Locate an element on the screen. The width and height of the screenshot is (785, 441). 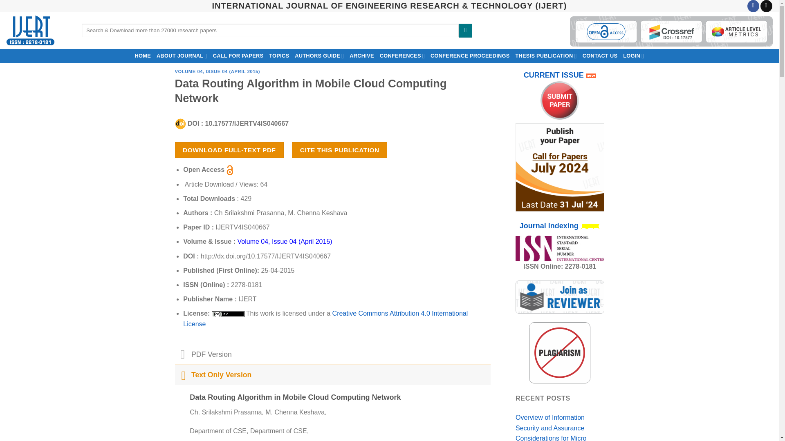
CALL FOR PAPERS is located at coordinates (238, 56).